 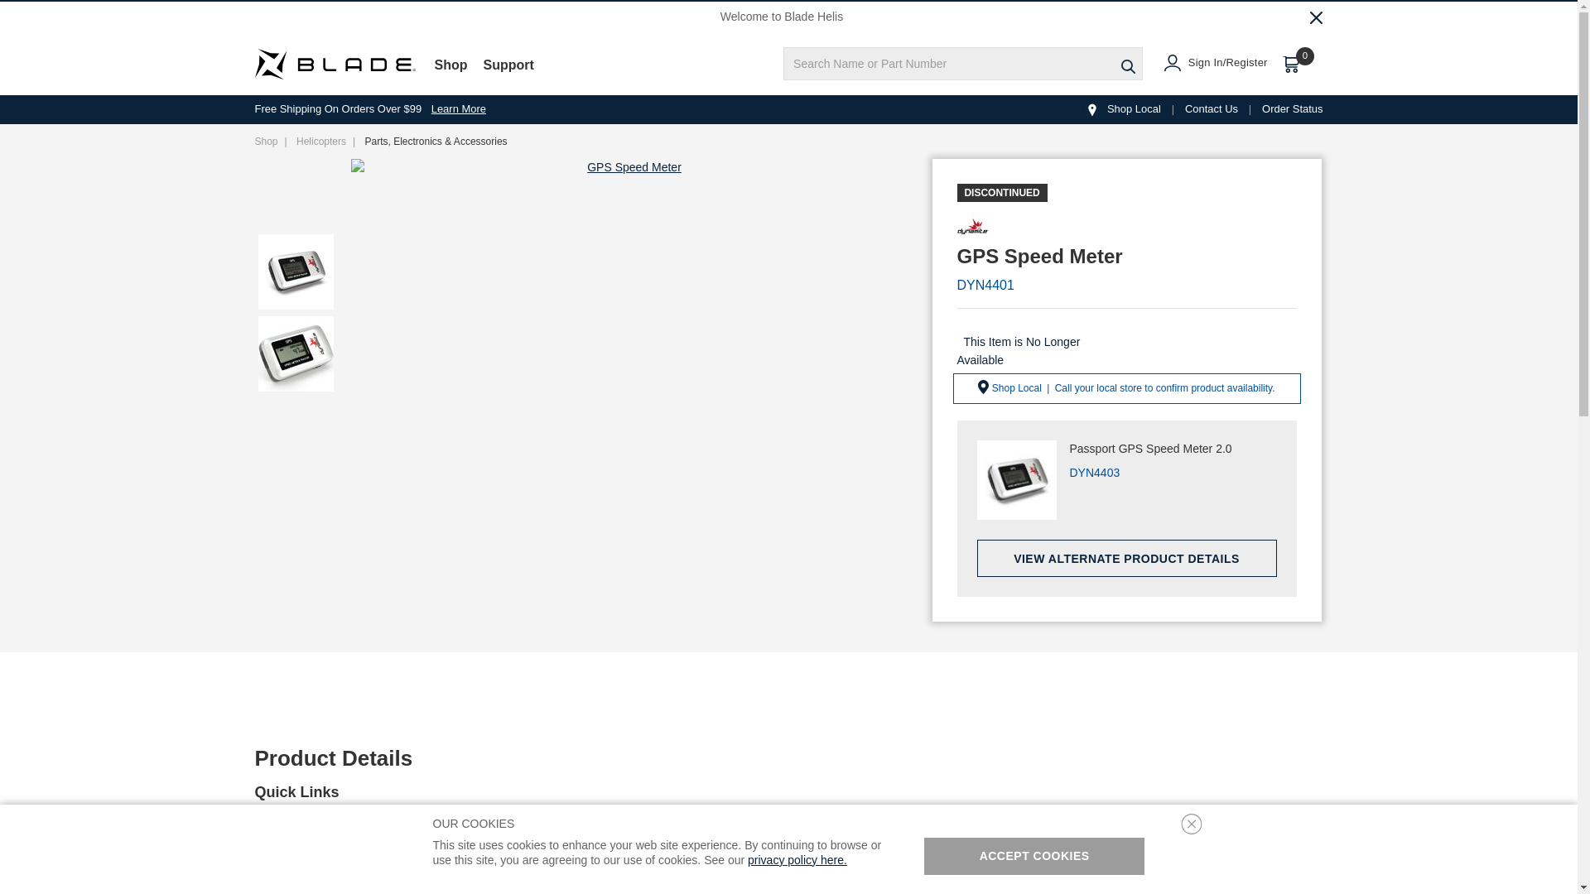 What do you see at coordinates (295, 354) in the screenshot?
I see `GPS Speed Meter` at bounding box center [295, 354].